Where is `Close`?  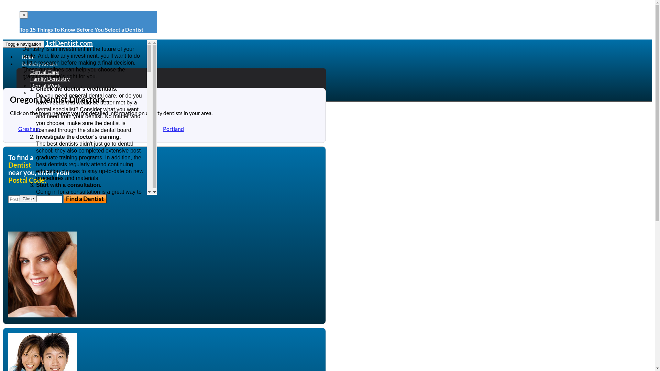 Close is located at coordinates (28, 199).